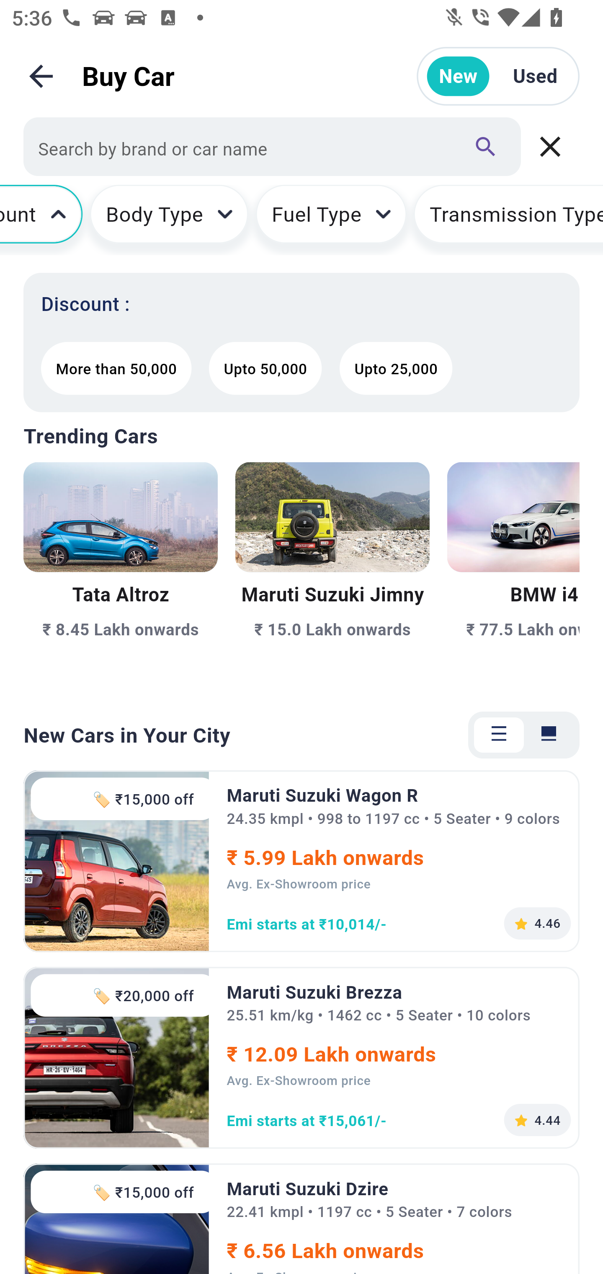 This screenshot has width=603, height=1274. I want to click on Used, so click(535, 76).